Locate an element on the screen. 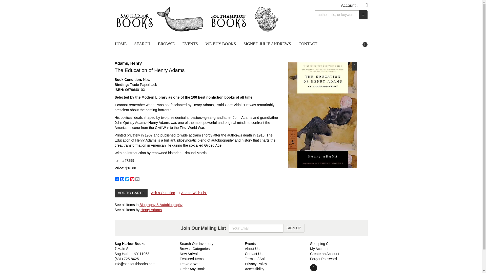 The height and width of the screenshot is (273, 486). Twitter is located at coordinates (127, 179).